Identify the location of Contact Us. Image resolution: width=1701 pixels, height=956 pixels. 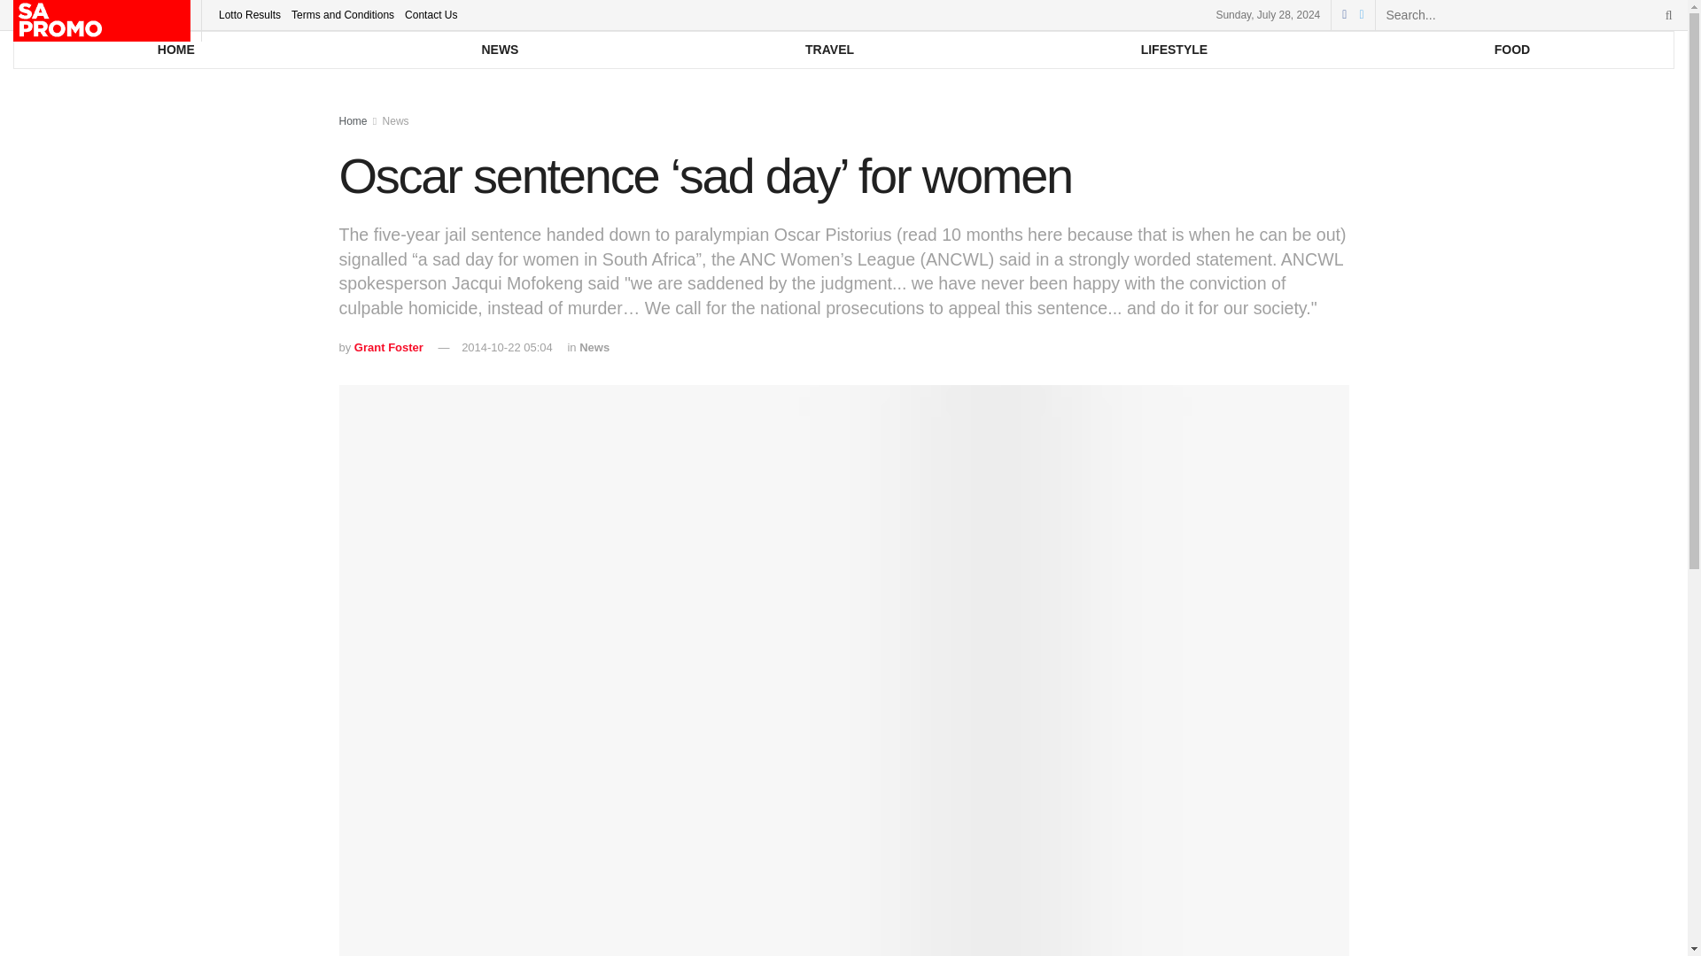
(431, 14).